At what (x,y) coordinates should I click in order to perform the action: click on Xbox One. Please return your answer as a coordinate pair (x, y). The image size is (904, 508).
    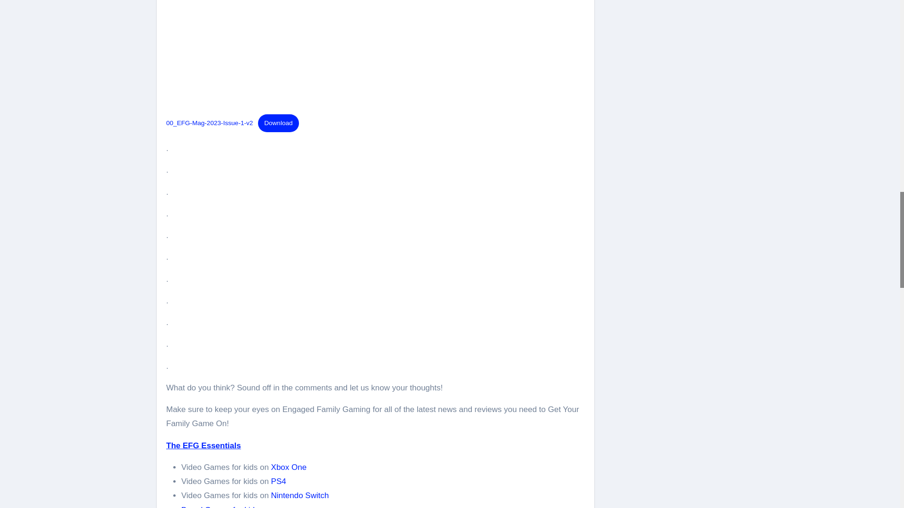
    Looking at the image, I should click on (289, 467).